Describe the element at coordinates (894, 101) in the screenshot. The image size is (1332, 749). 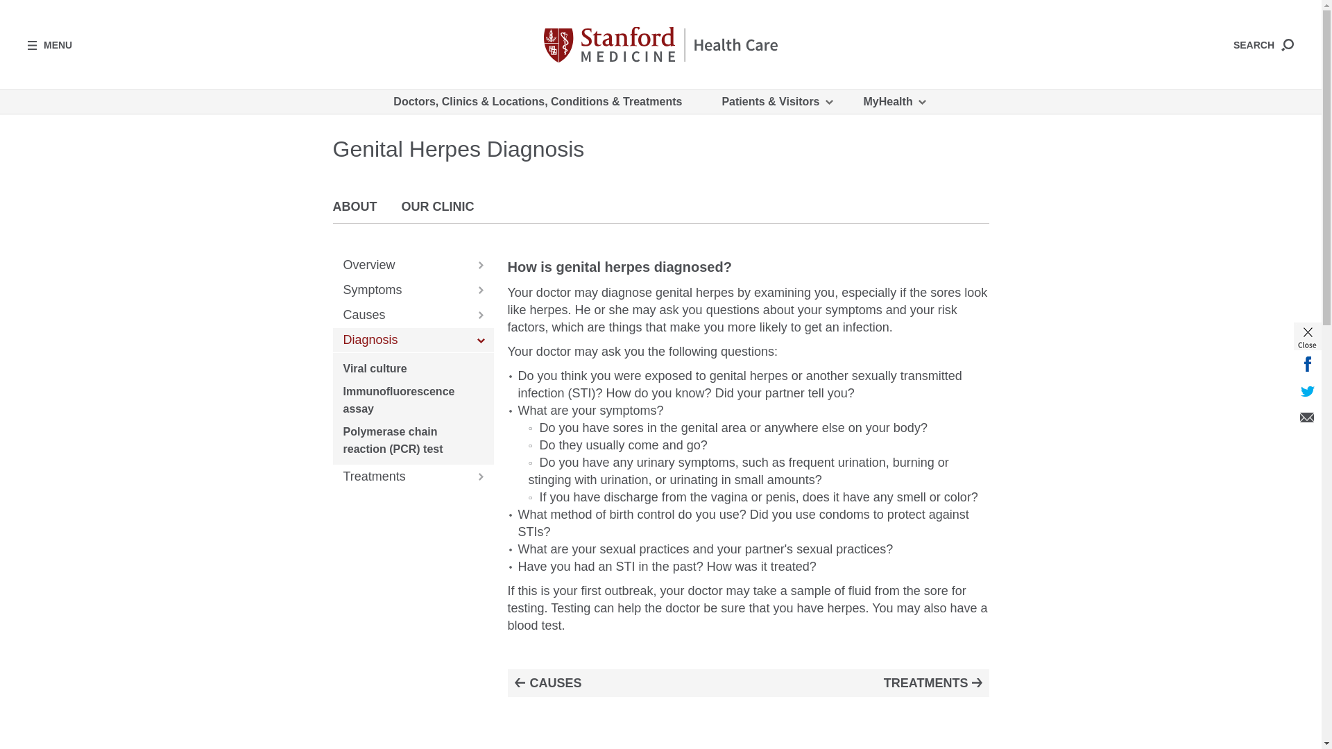
I see `MyHealth` at that location.